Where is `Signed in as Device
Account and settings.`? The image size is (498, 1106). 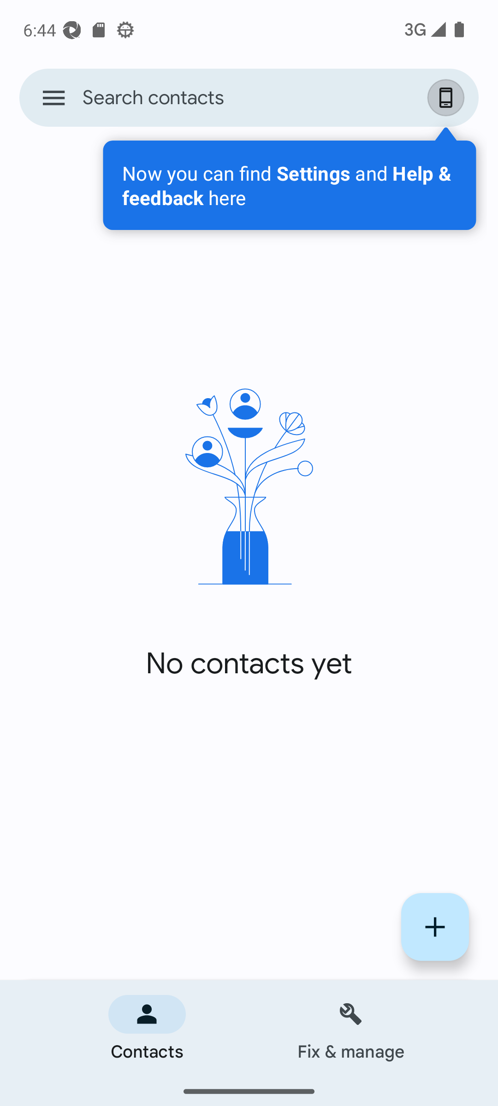
Signed in as Device
Account and settings. is located at coordinates (447, 98).